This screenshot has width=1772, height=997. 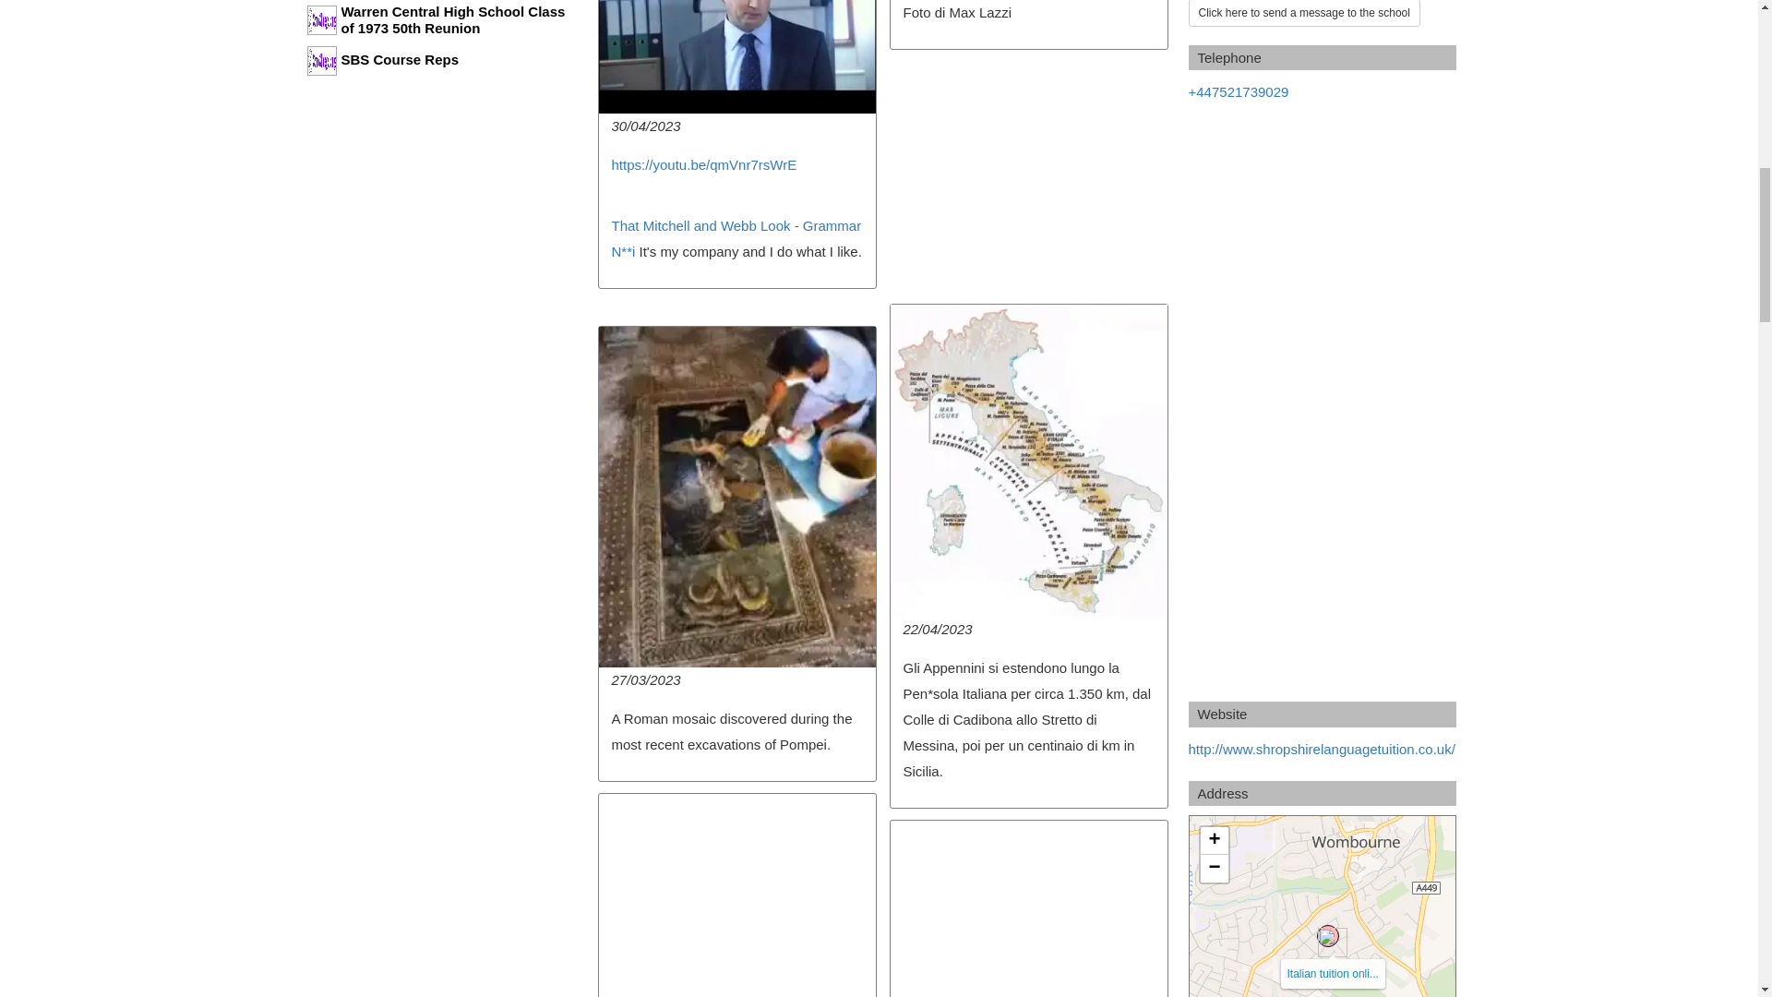 I want to click on SBS Course Reps, so click(x=437, y=64).